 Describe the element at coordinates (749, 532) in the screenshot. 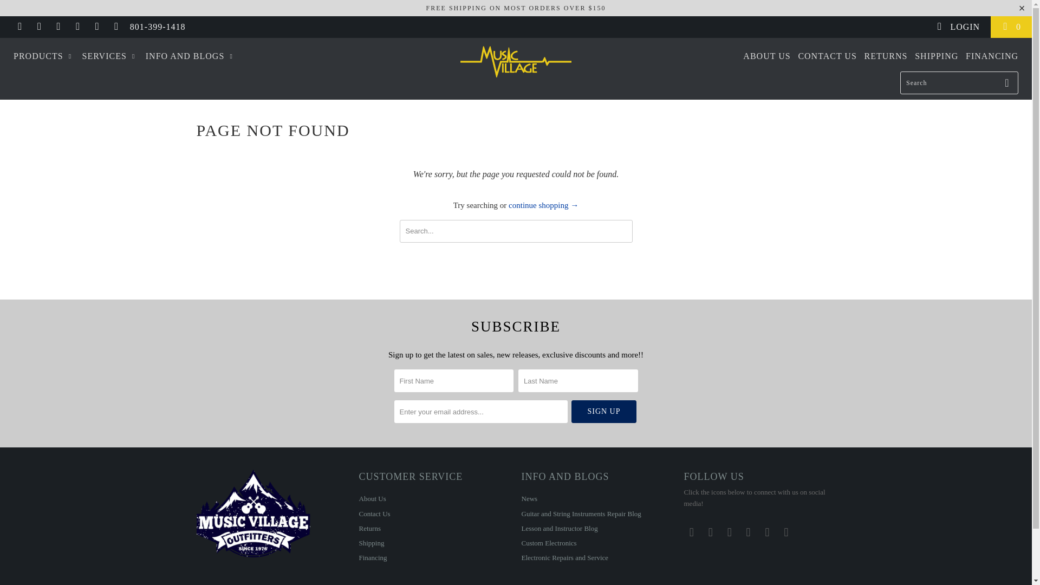

I see `Music Village USA on Pinterest` at that location.